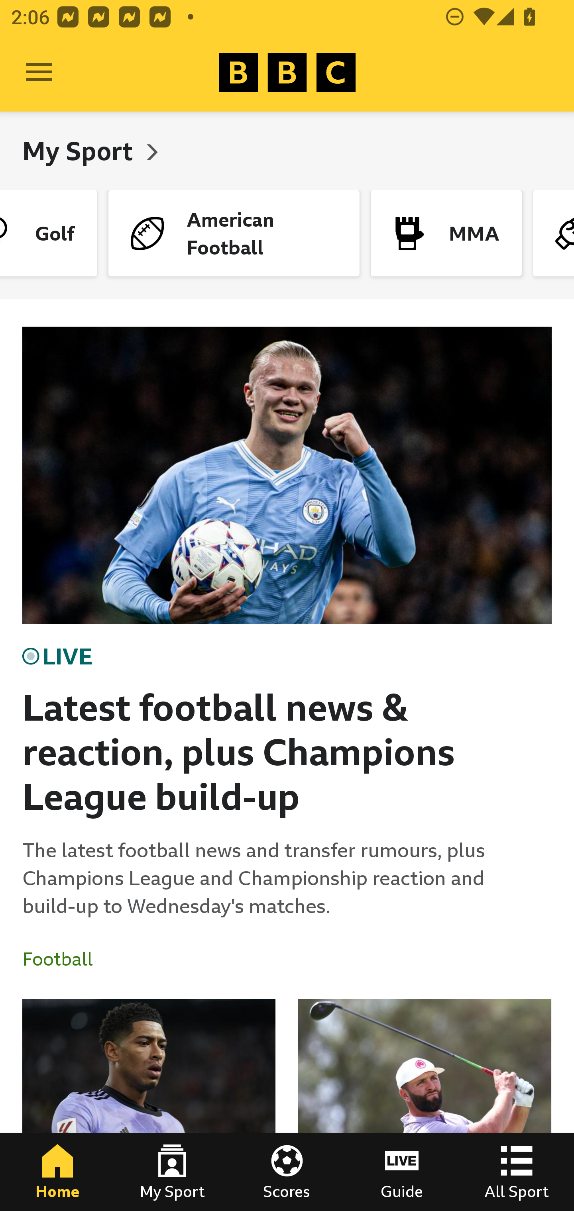 This screenshot has height=1211, width=574. What do you see at coordinates (402, 1172) in the screenshot?
I see `Guide` at bounding box center [402, 1172].